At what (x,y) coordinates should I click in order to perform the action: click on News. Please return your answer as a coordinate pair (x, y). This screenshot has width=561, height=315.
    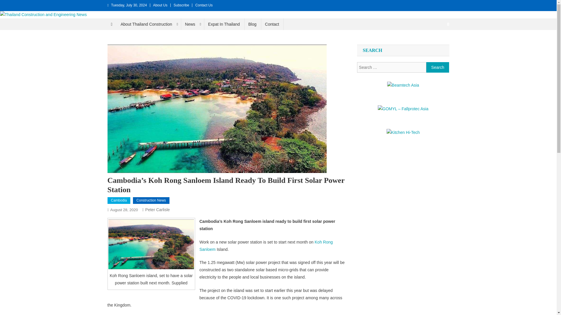
    Looking at the image, I should click on (192, 24).